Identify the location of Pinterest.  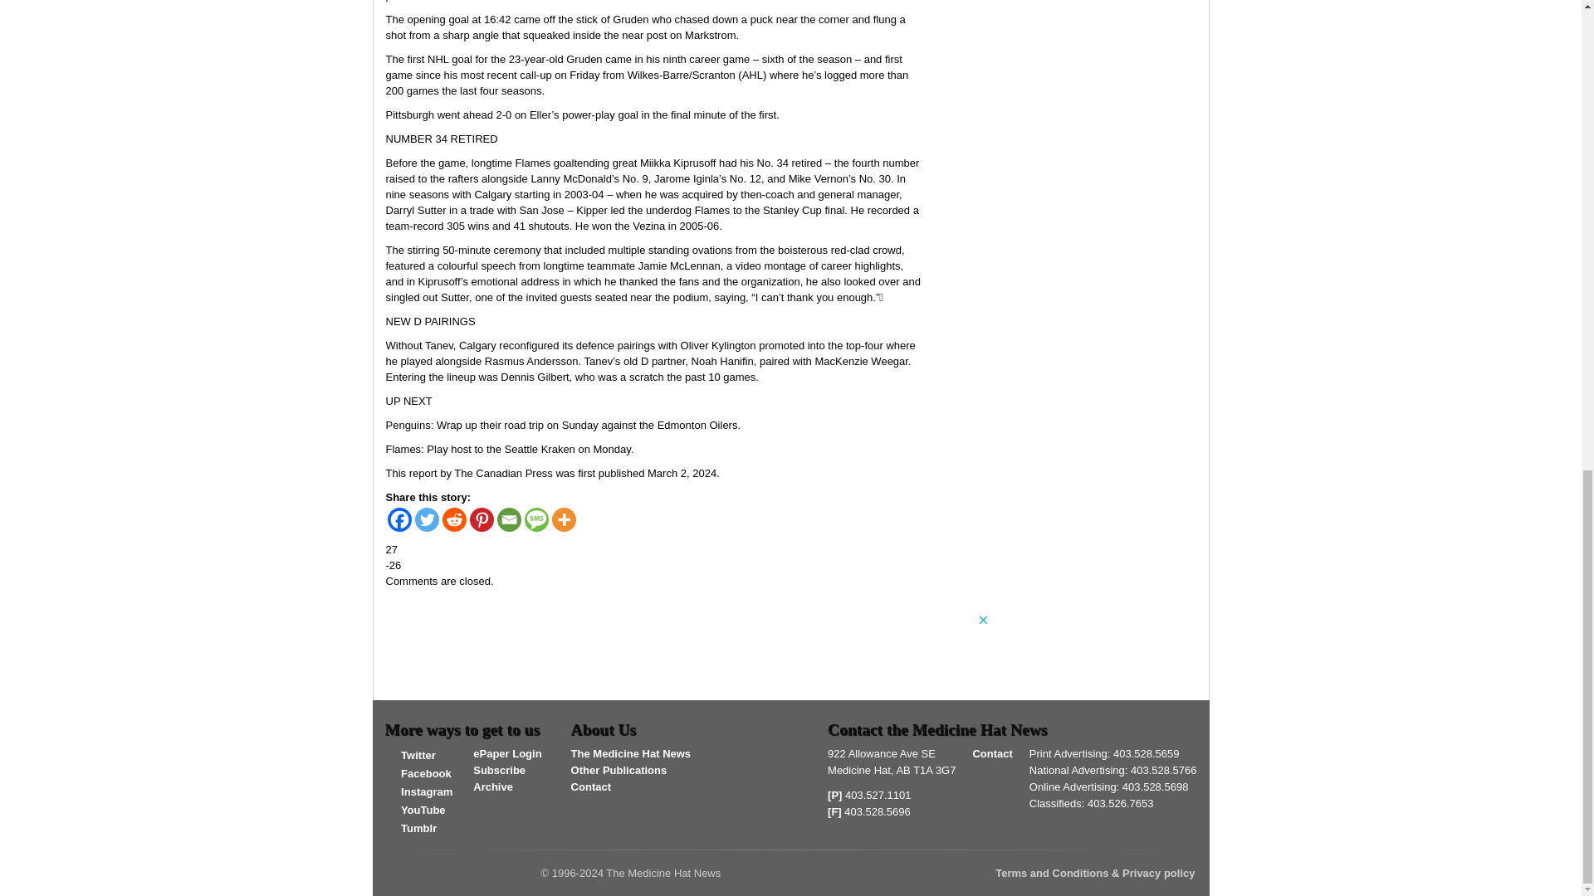
(482, 519).